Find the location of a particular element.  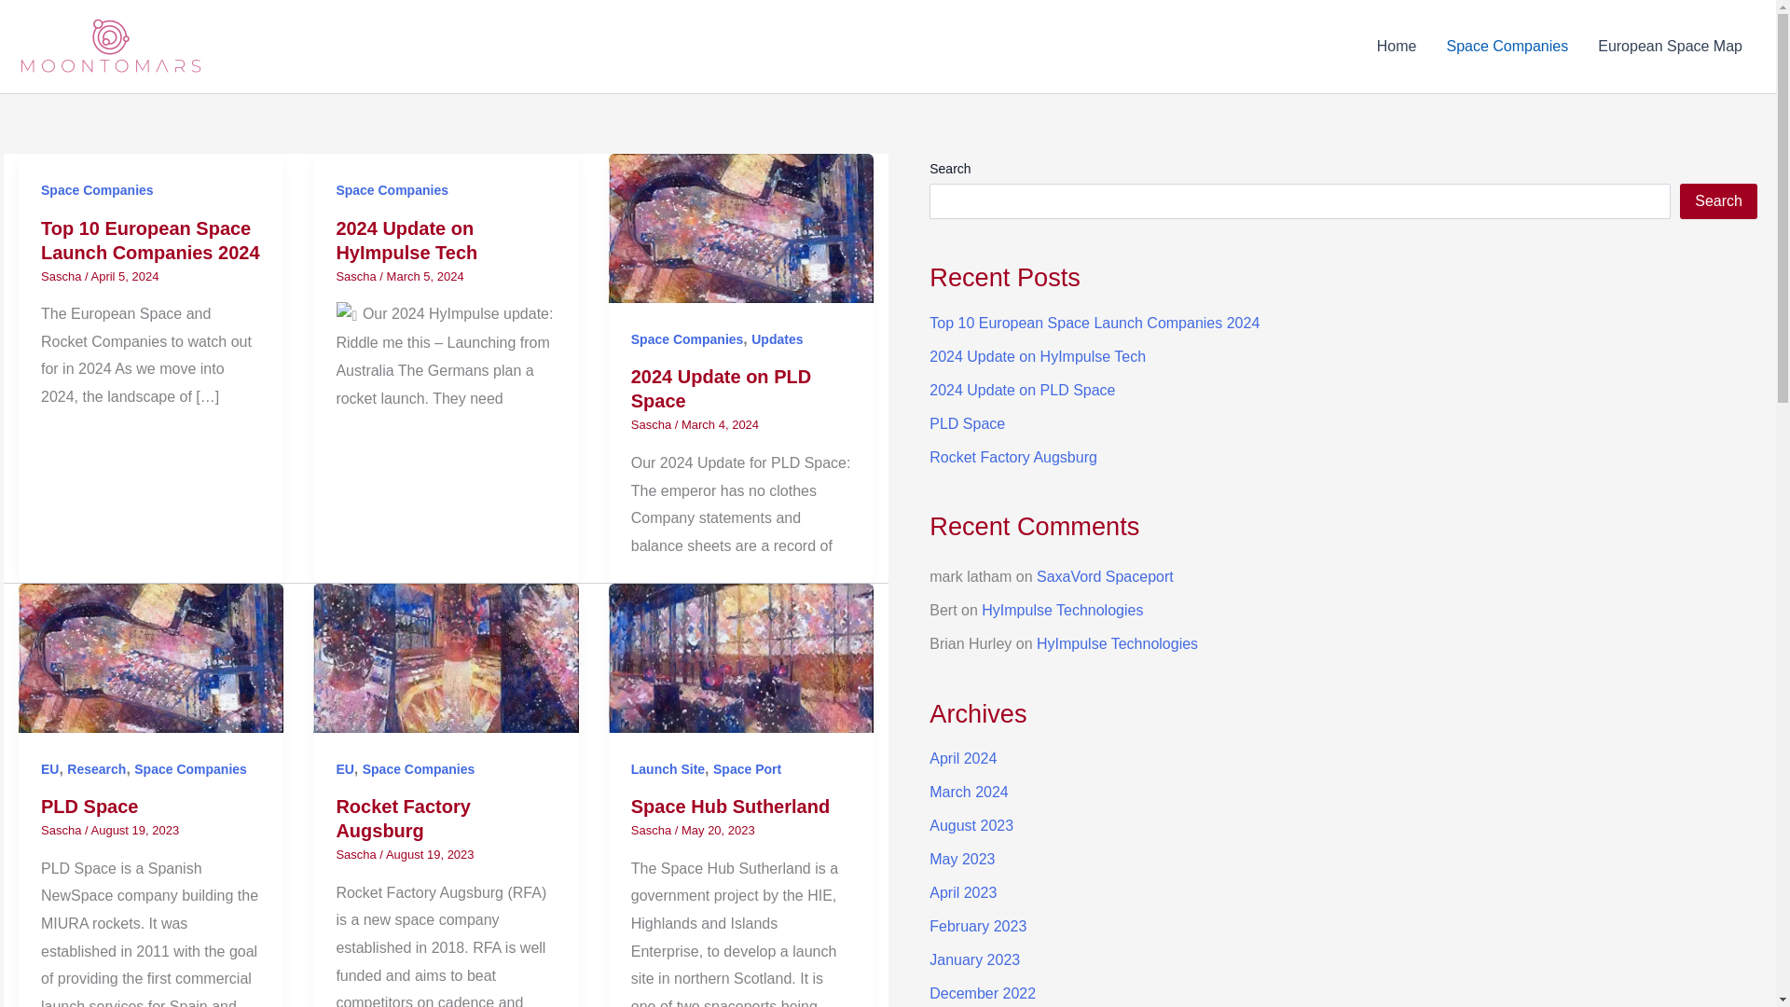

Space Hub Sutherland is located at coordinates (731, 806).